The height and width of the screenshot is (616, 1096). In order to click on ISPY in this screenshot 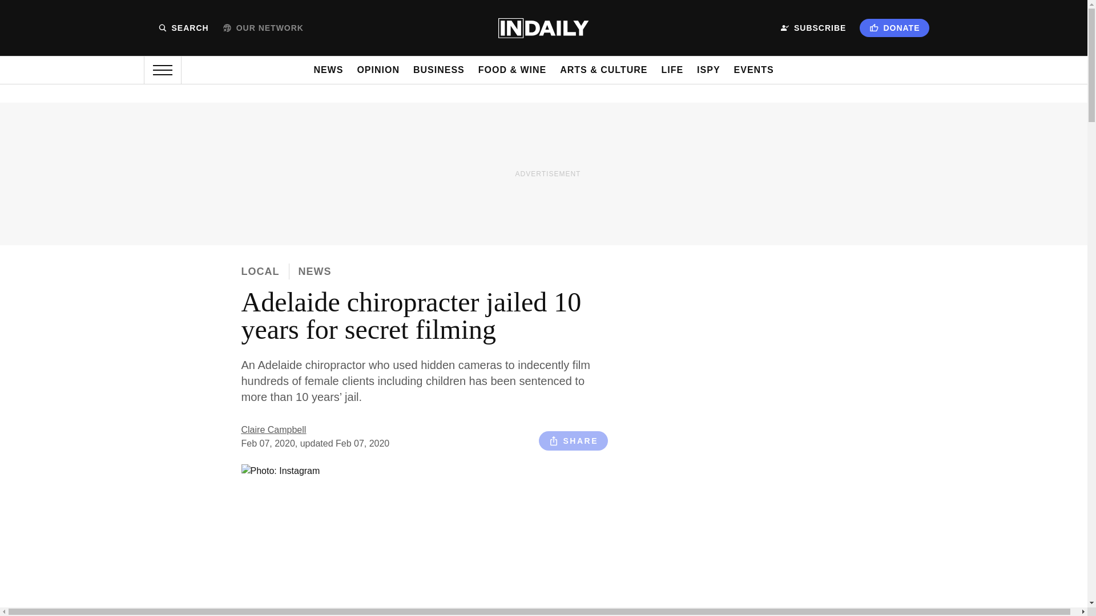, I will do `click(708, 70)`.